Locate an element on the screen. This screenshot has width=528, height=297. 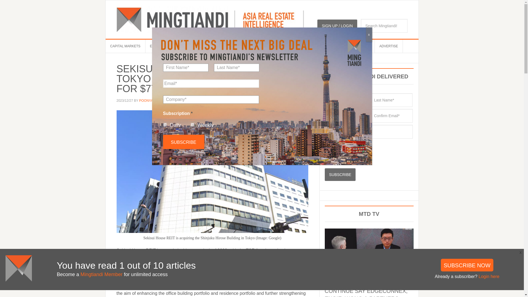
CAPITAL MARKETS is located at coordinates (125, 46).